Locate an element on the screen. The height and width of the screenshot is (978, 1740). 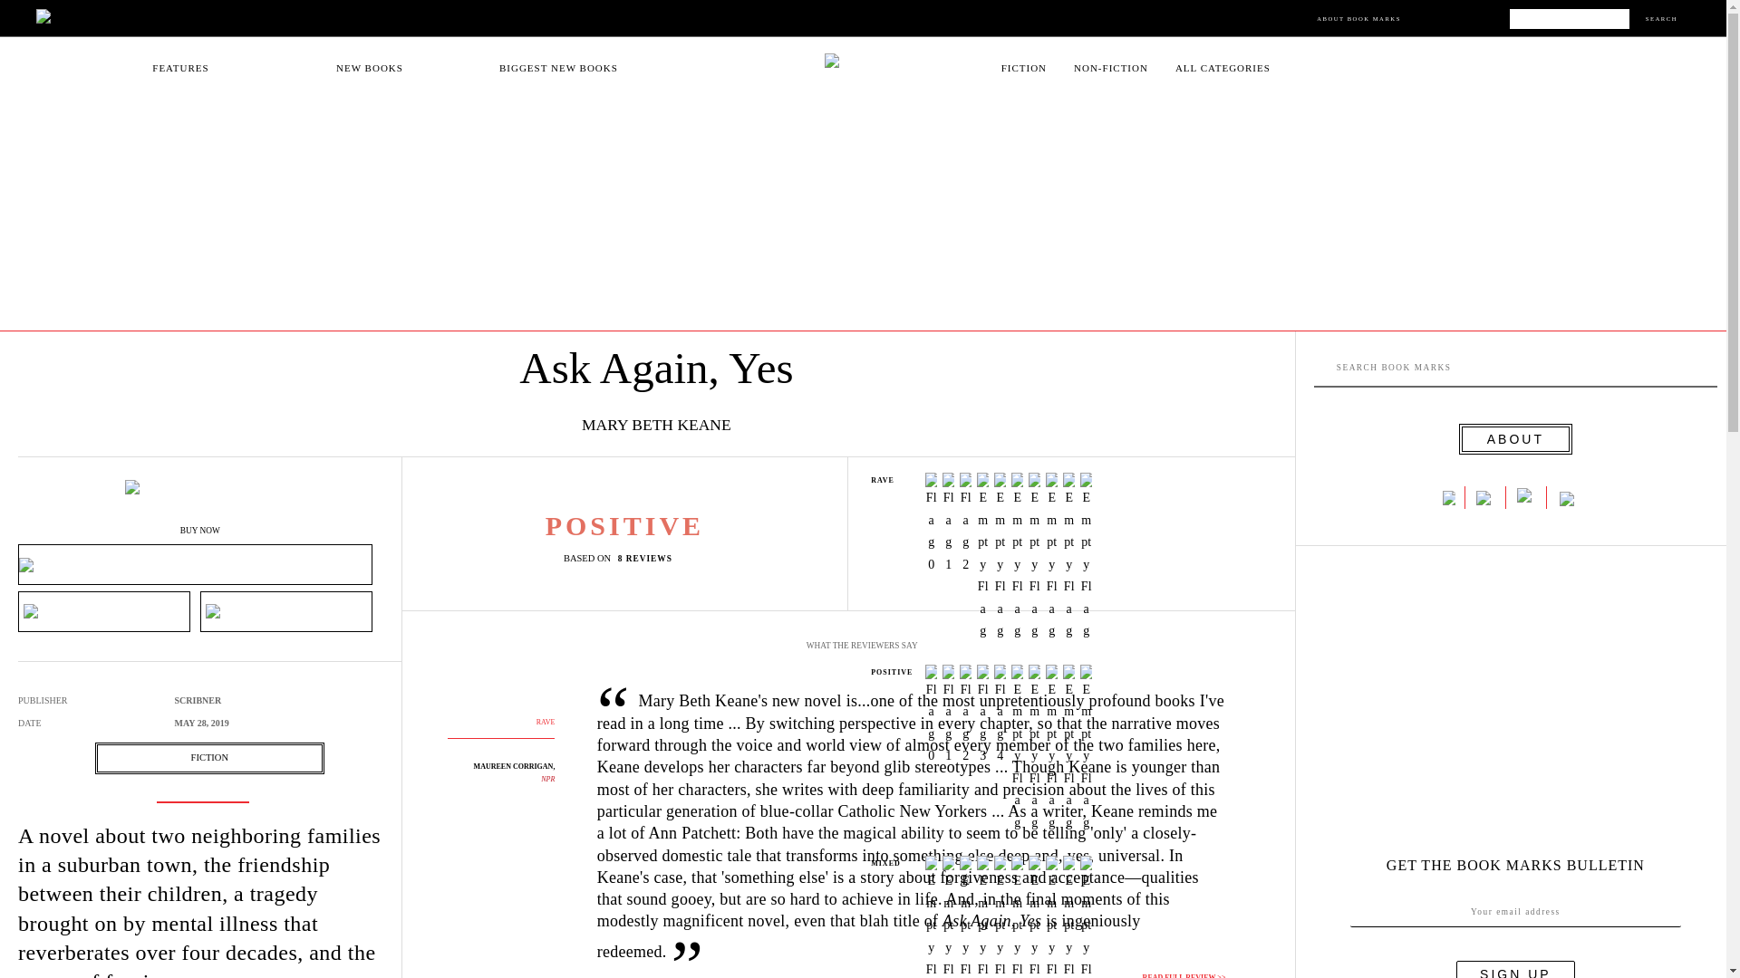
ABOUT BOOK MARKS is located at coordinates (1358, 18).